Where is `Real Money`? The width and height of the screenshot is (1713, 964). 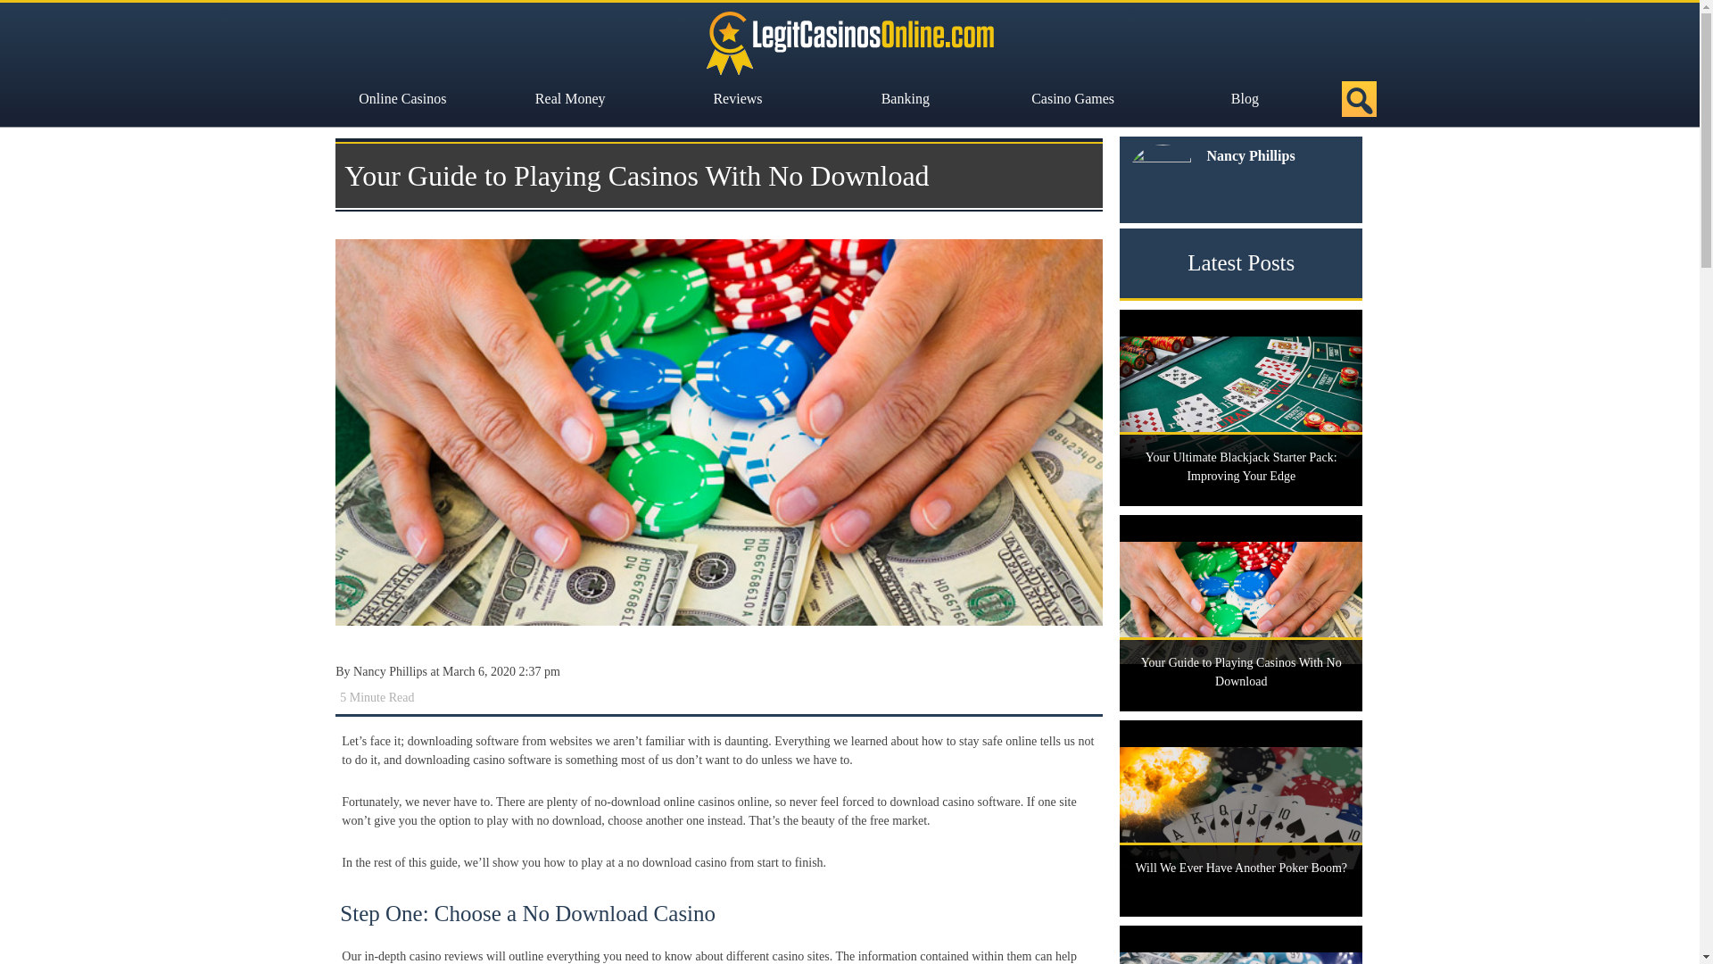 Real Money is located at coordinates (574, 98).